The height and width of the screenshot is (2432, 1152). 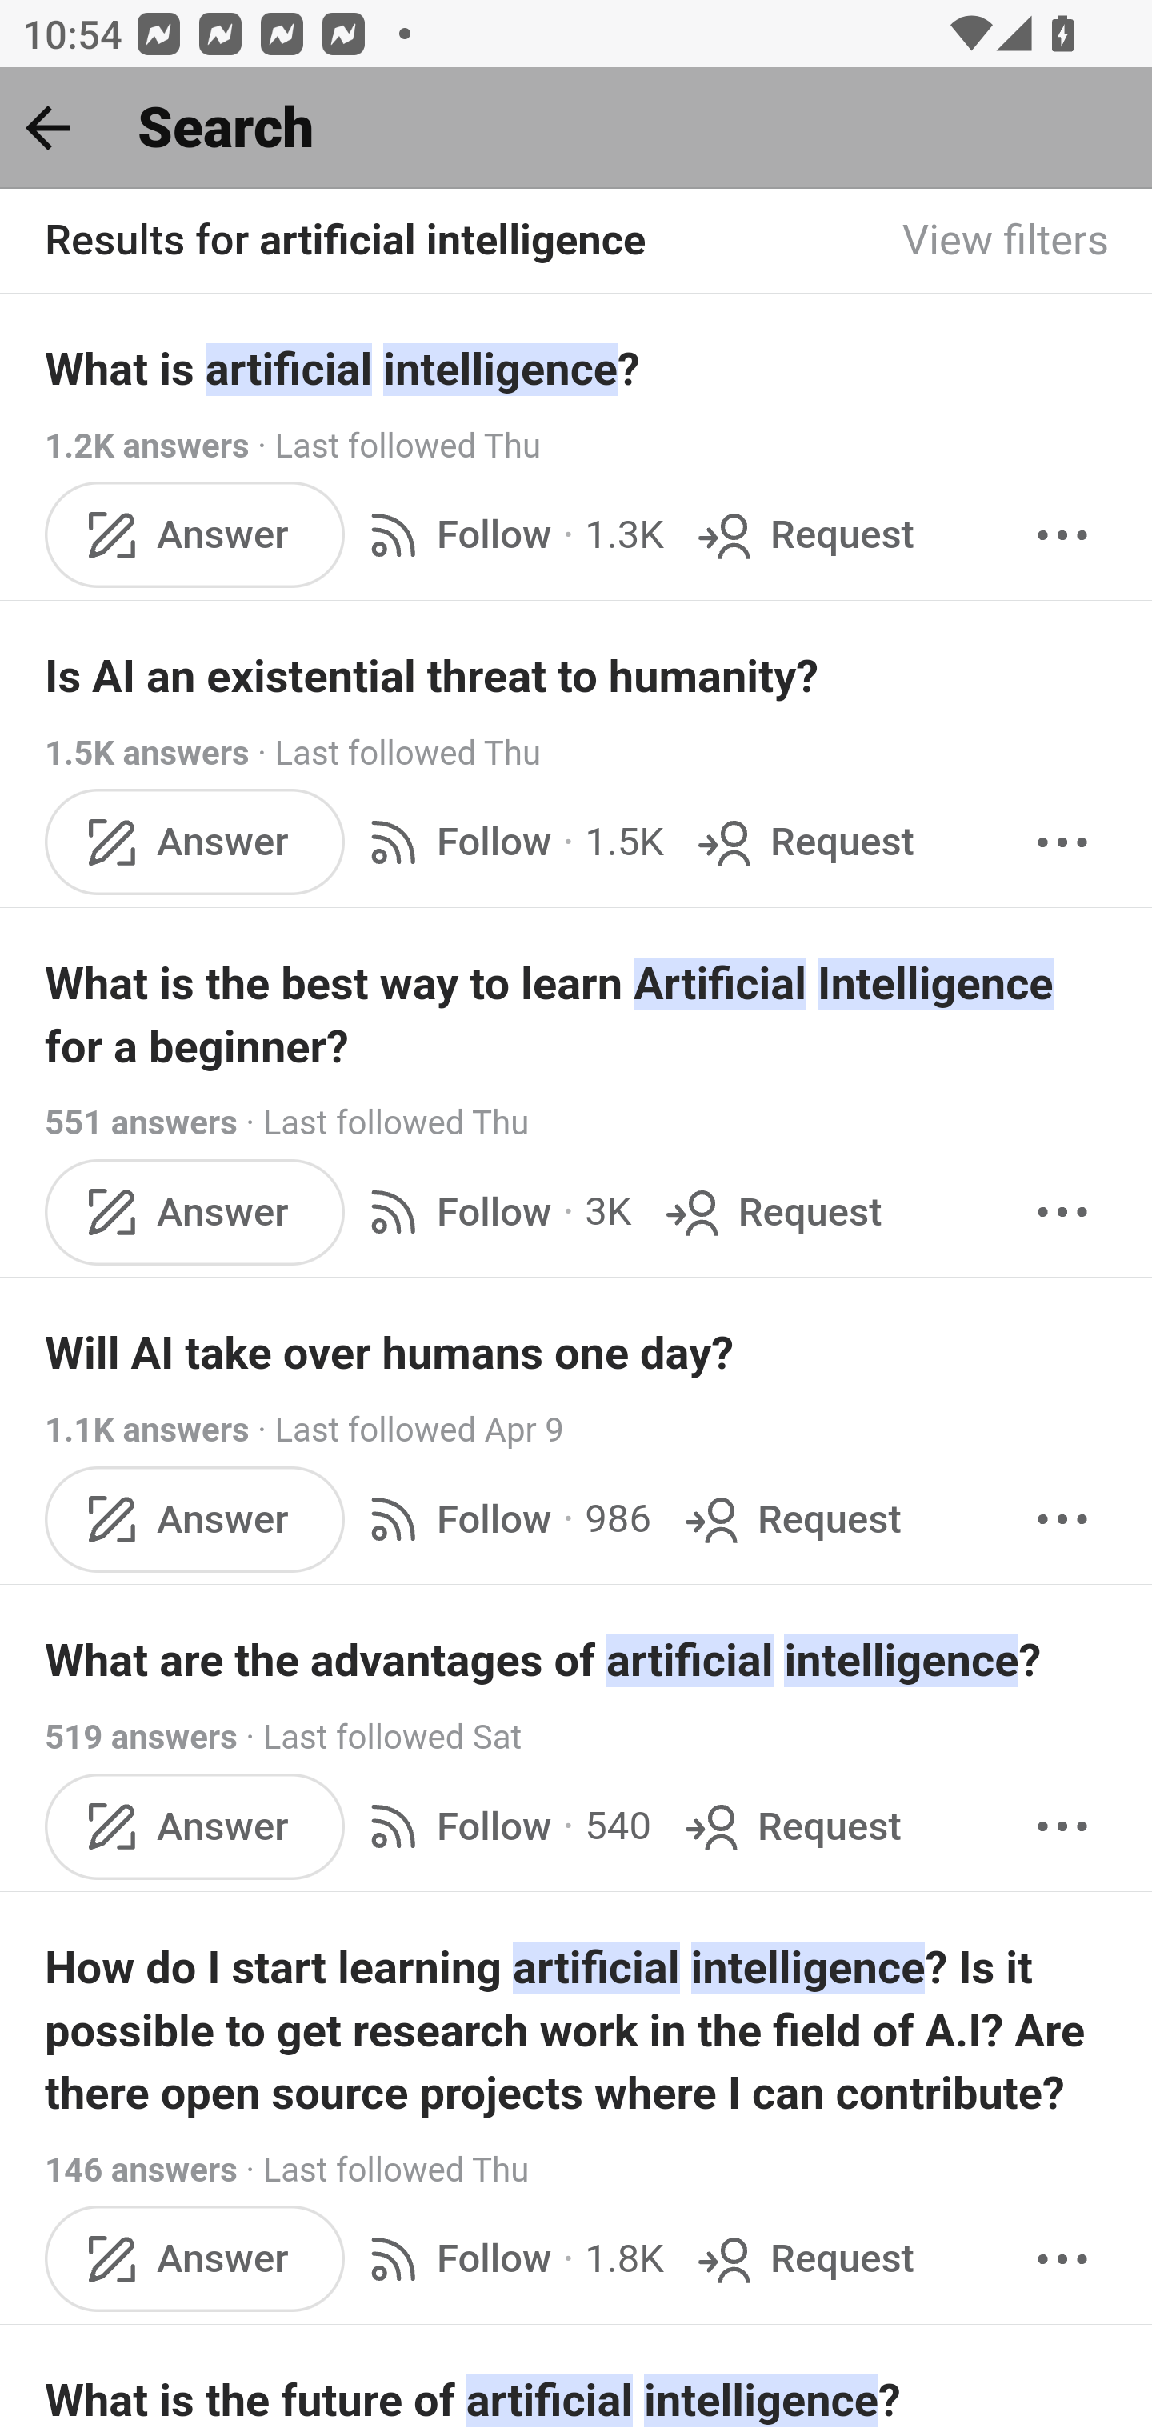 I want to click on Follow · 986, so click(x=504, y=1520).